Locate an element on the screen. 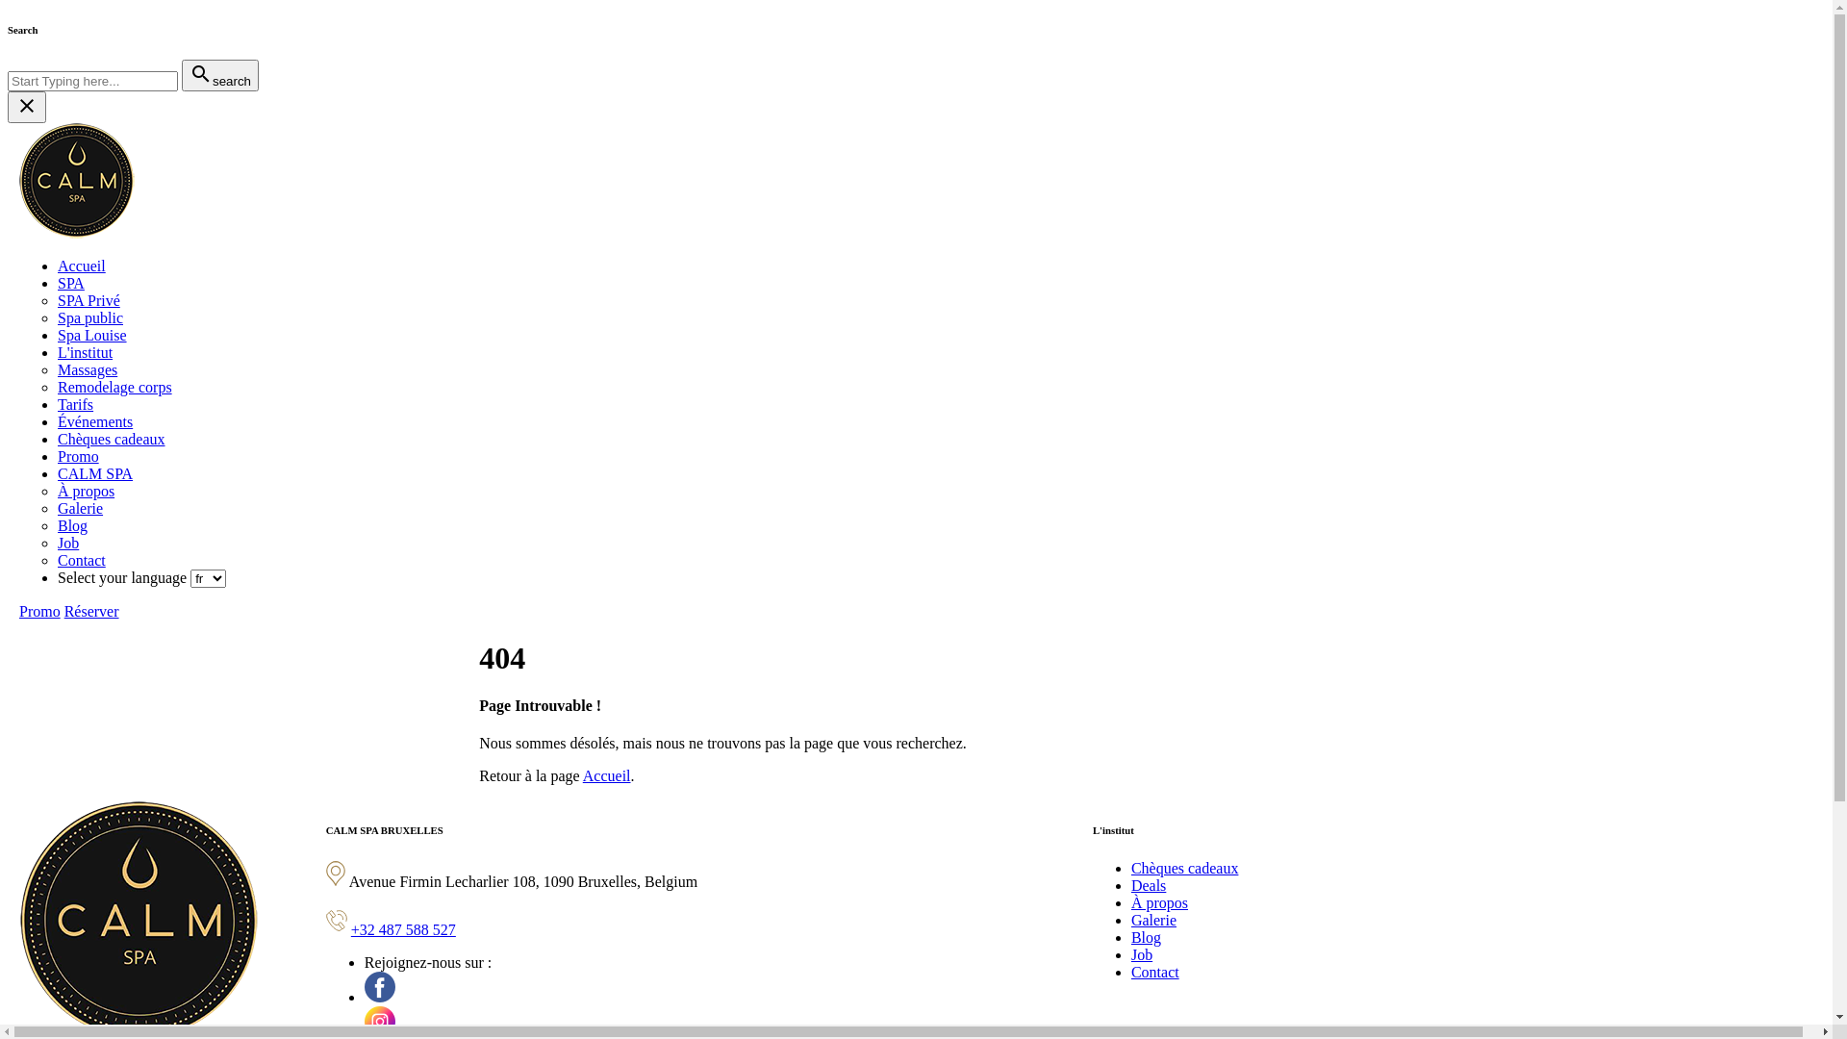 This screenshot has height=1039, width=1847. SPA is located at coordinates (71, 283).